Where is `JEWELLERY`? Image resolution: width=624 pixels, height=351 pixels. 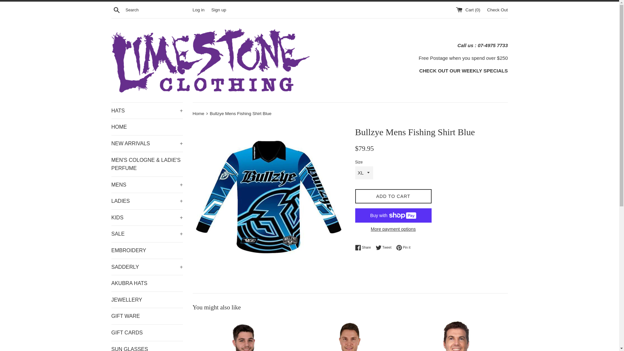
JEWELLERY is located at coordinates (147, 300).